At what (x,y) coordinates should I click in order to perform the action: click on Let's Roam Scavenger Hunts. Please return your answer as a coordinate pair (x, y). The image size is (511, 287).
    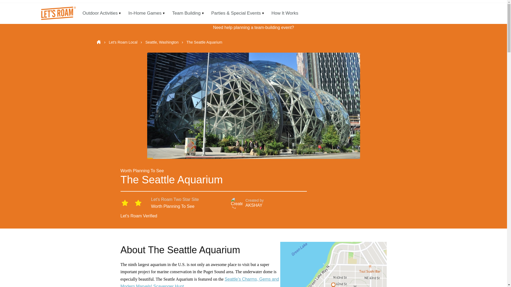
    Looking at the image, I should click on (57, 13).